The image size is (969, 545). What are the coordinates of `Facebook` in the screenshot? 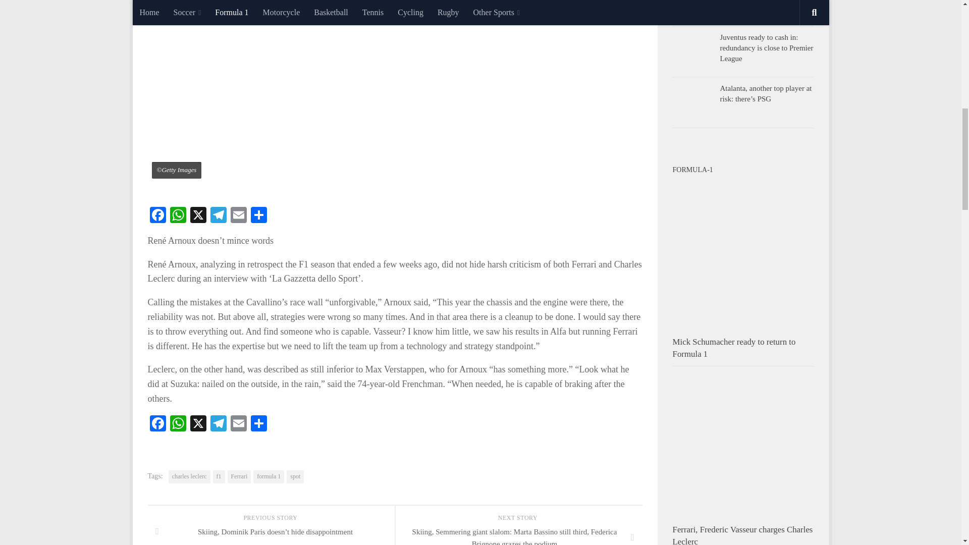 It's located at (157, 424).